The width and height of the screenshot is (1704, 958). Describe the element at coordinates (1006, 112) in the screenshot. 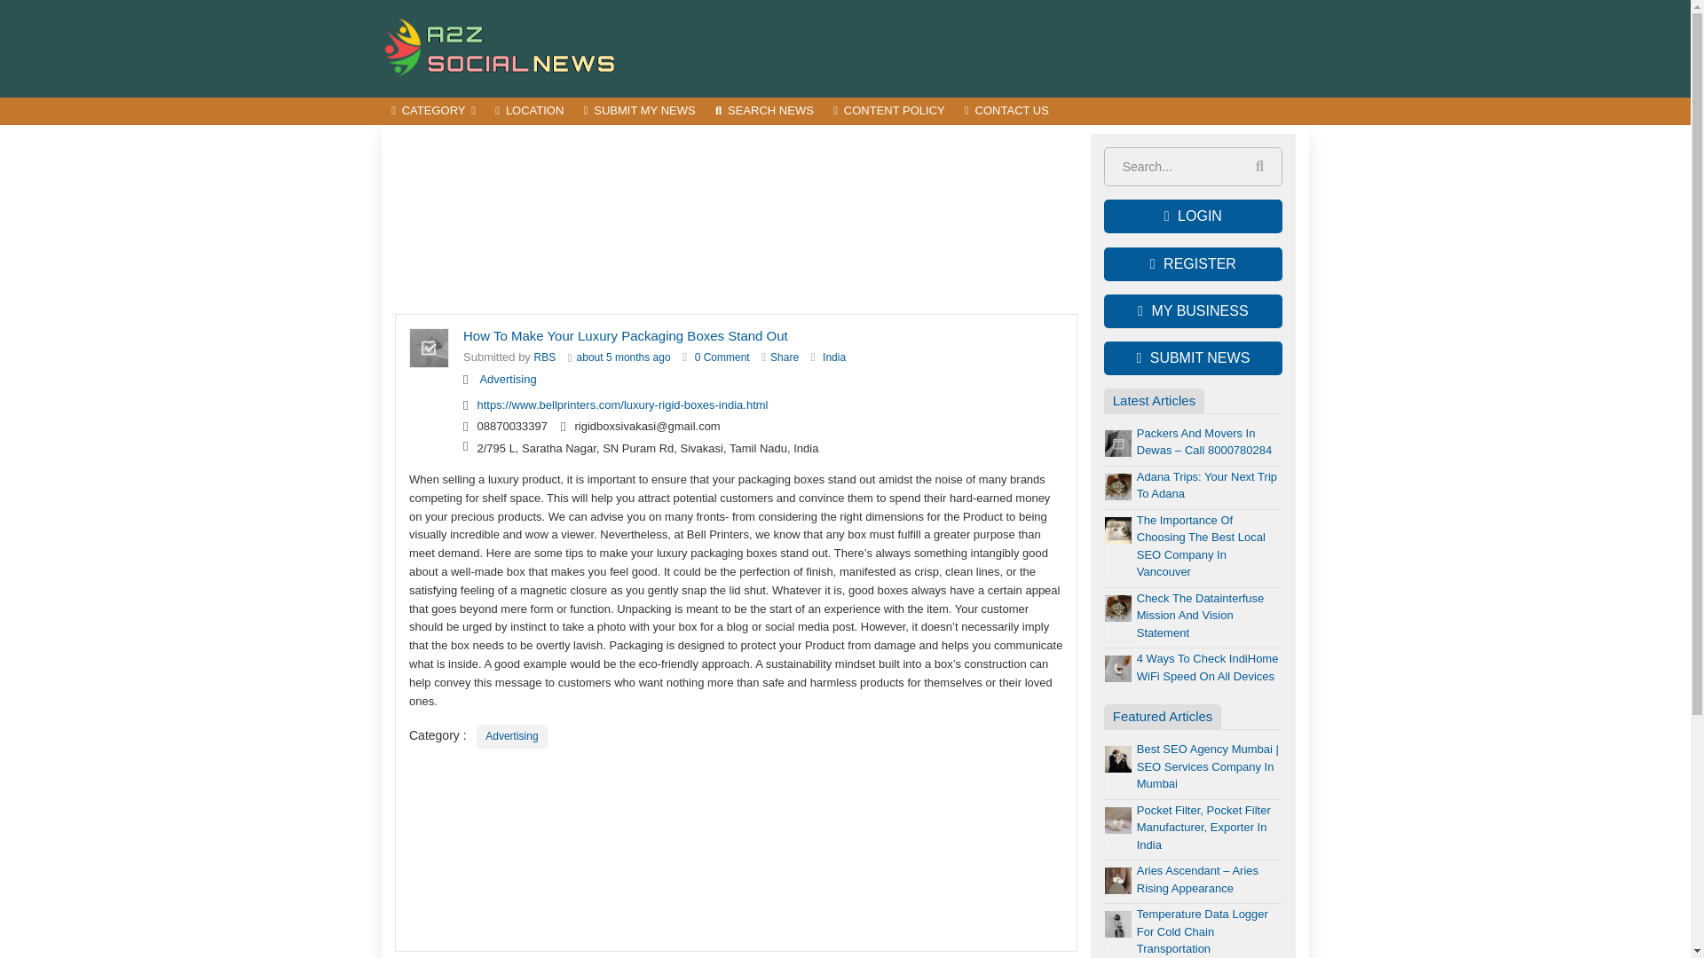

I see `CONTACT US` at that location.